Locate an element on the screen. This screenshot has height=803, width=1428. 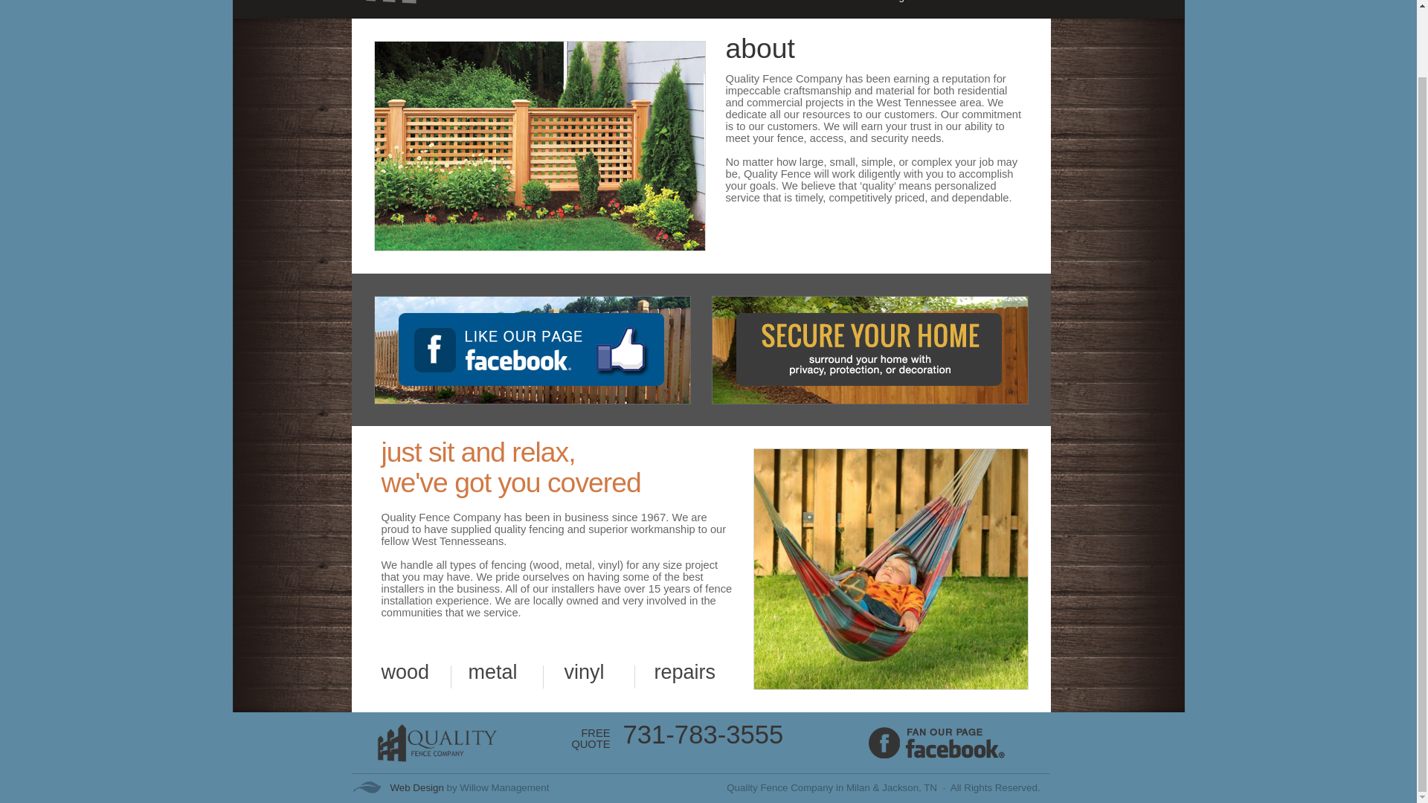
wood is located at coordinates (405, 672).